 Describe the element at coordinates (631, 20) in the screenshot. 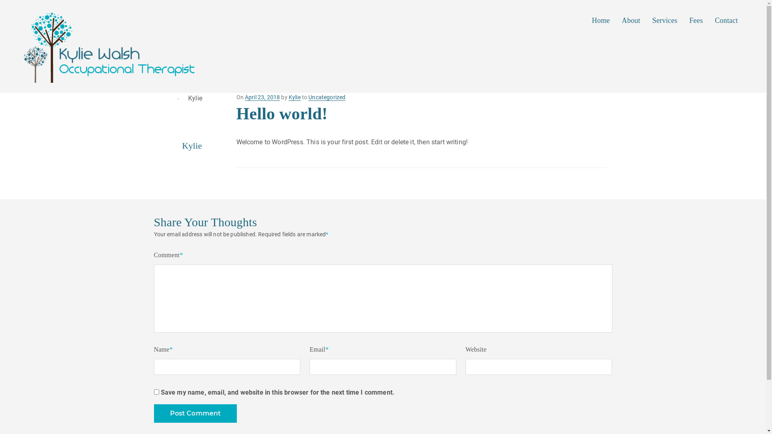

I see `About` at that location.